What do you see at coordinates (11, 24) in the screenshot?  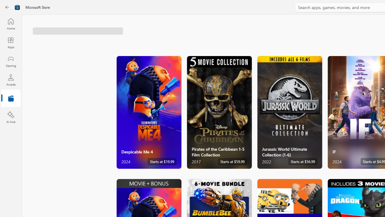 I see `Home` at bounding box center [11, 24].